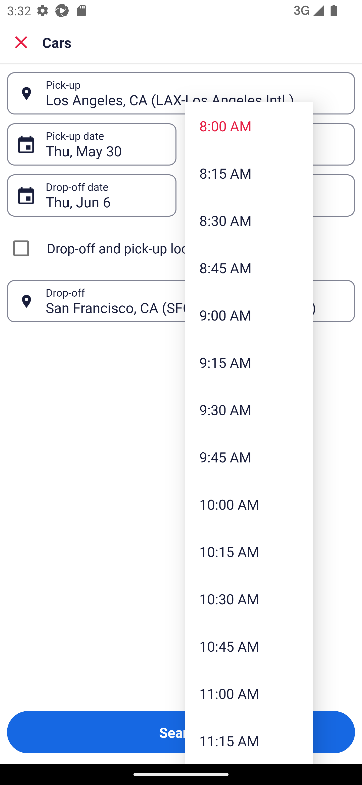 Image resolution: width=362 pixels, height=785 pixels. Describe the element at coordinates (249, 457) in the screenshot. I see `9:45 AM` at that location.